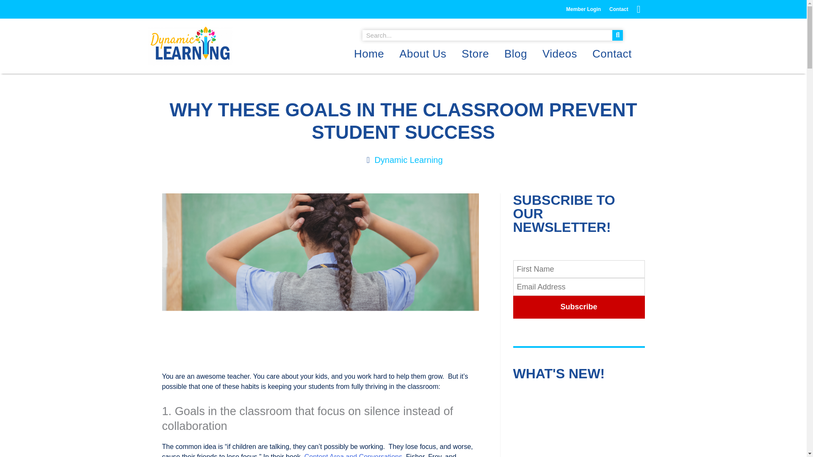  Describe the element at coordinates (611, 53) in the screenshot. I see `Contact` at that location.